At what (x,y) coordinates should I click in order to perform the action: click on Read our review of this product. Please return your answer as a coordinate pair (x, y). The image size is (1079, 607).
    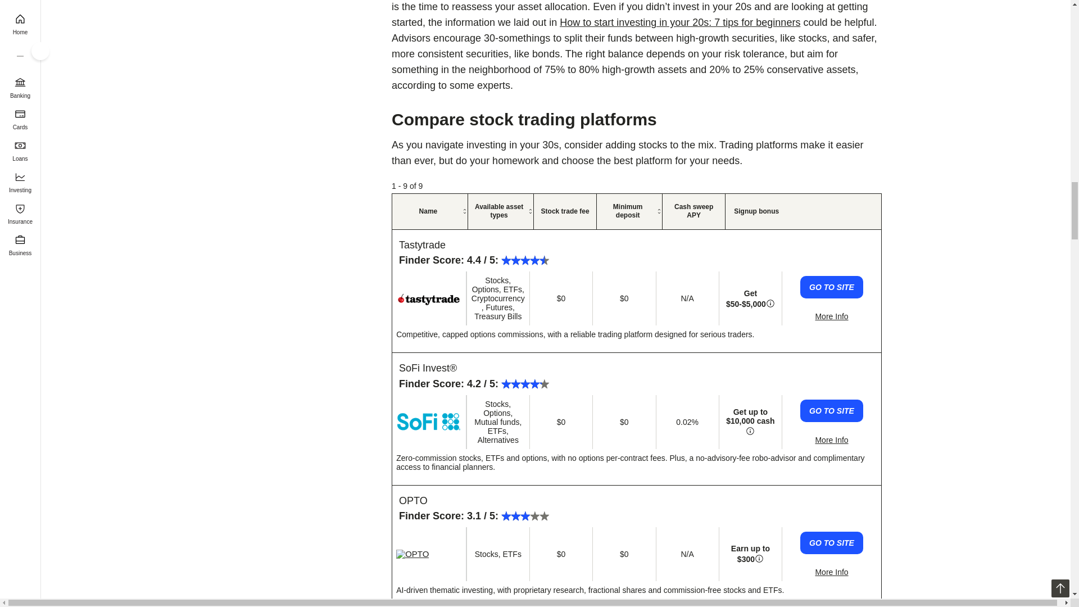
    Looking at the image, I should click on (428, 422).